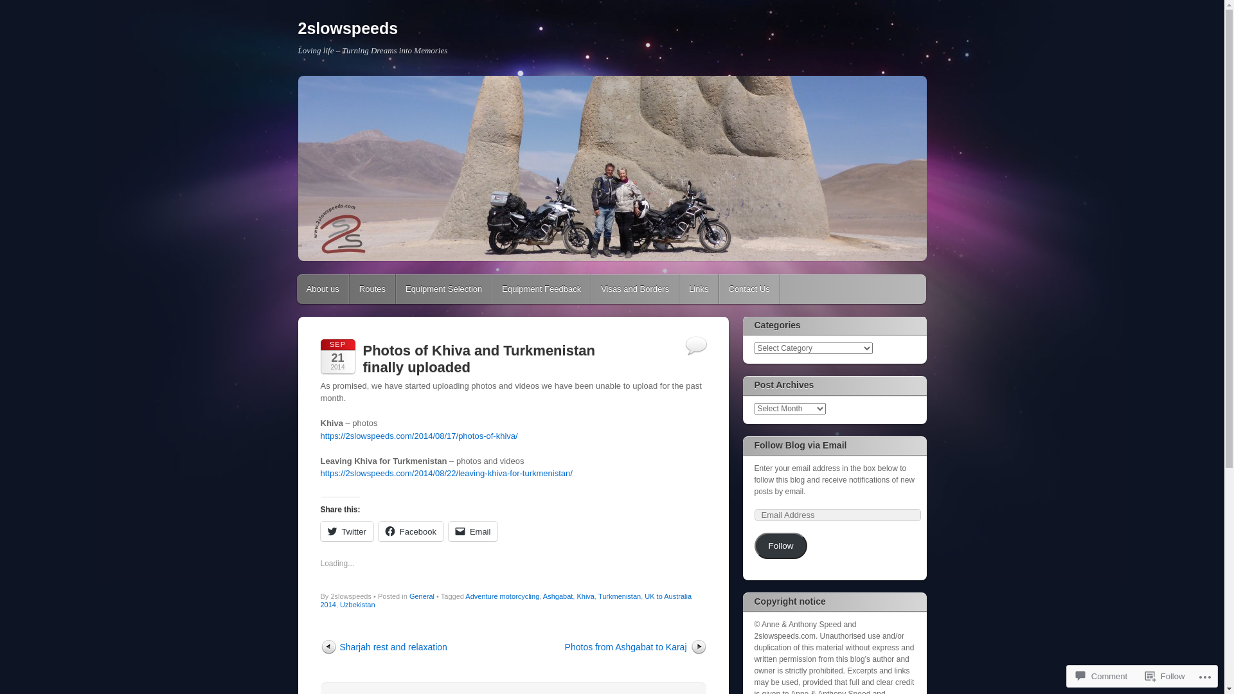 This screenshot has height=694, width=1234. I want to click on Twitter, so click(346, 531).